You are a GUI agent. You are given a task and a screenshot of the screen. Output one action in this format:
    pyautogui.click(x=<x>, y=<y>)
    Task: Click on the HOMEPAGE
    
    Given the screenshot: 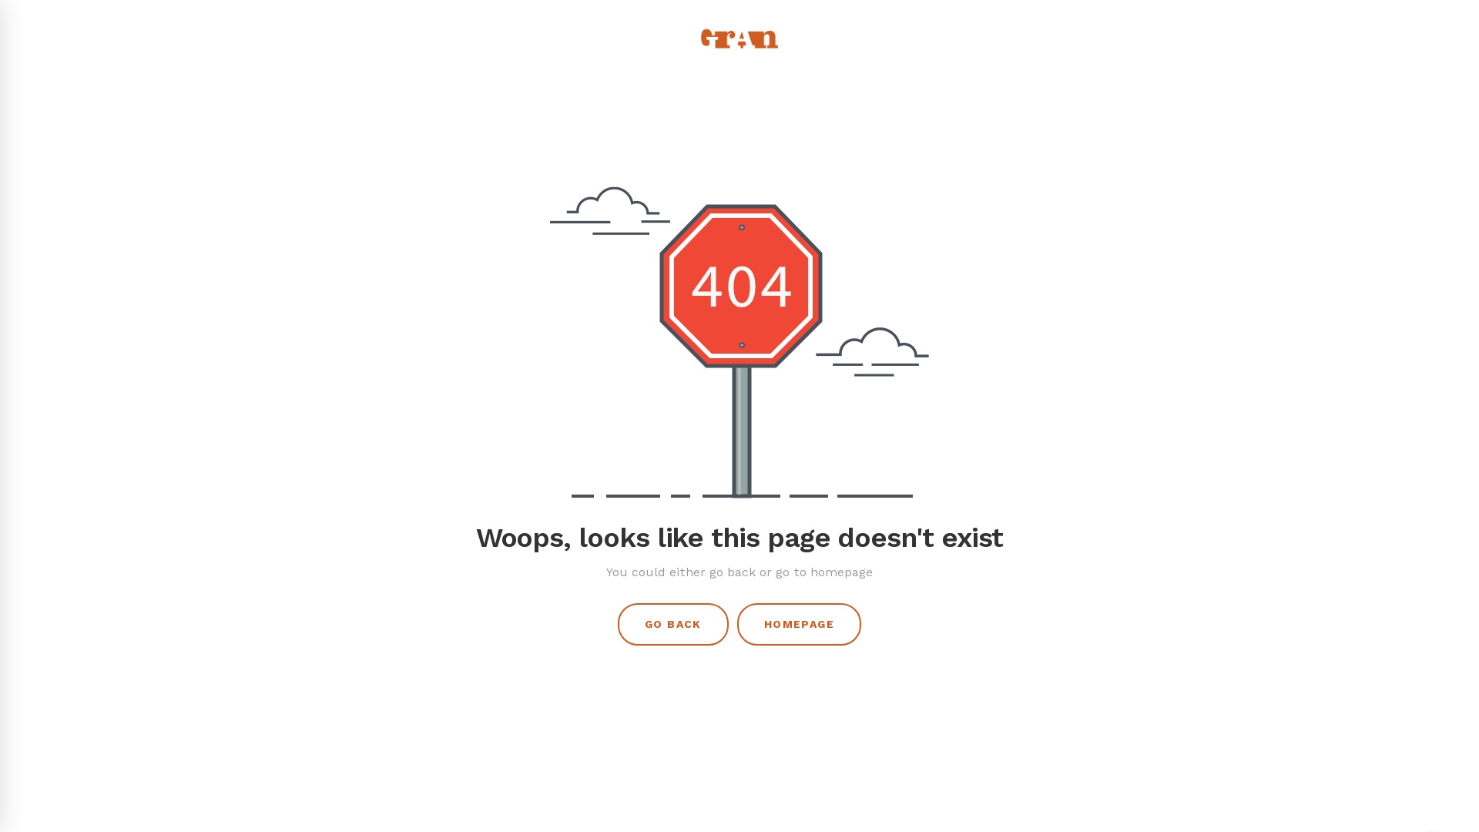 What is the action you would take?
    pyautogui.click(x=800, y=624)
    